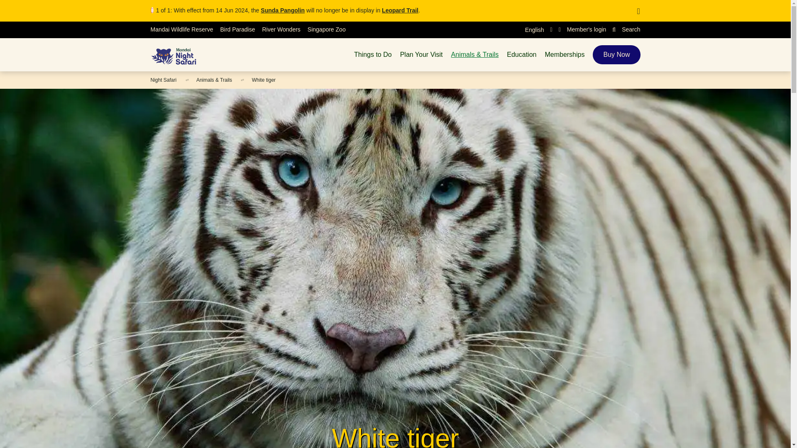  I want to click on Bird Paradise, so click(237, 29).